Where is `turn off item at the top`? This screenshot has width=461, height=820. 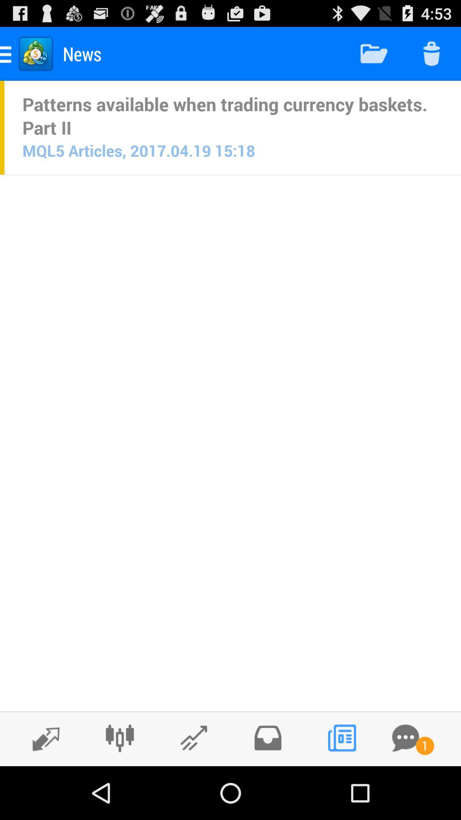
turn off item at the top is located at coordinates (233, 116).